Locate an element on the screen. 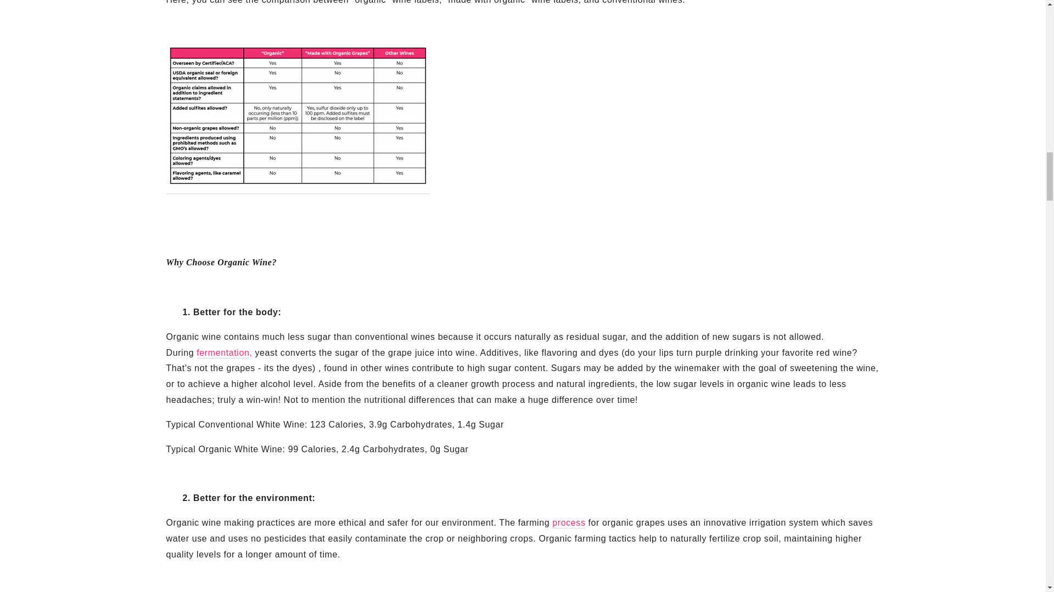 This screenshot has height=592, width=1054. About Low Sugar Wine is located at coordinates (222, 353).